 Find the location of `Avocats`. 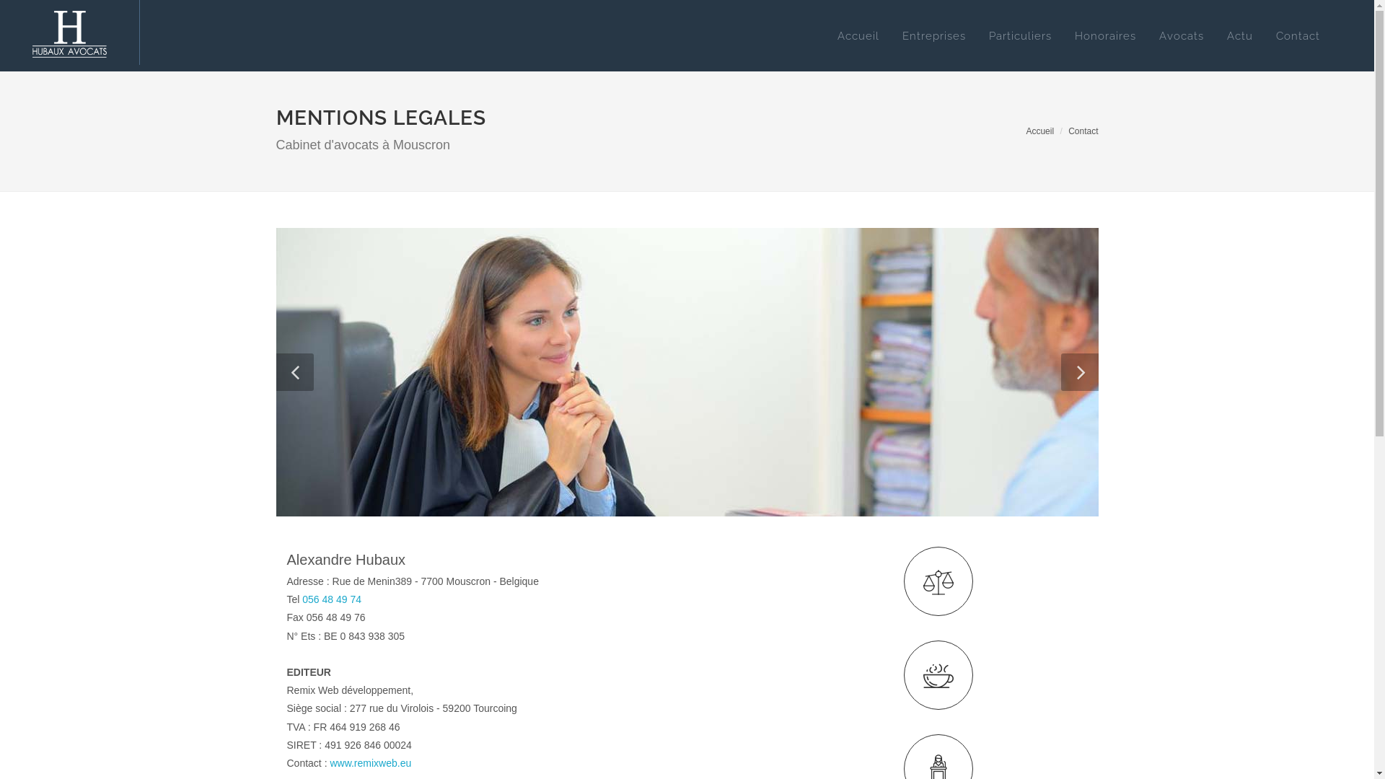

Avocats is located at coordinates (1182, 36).